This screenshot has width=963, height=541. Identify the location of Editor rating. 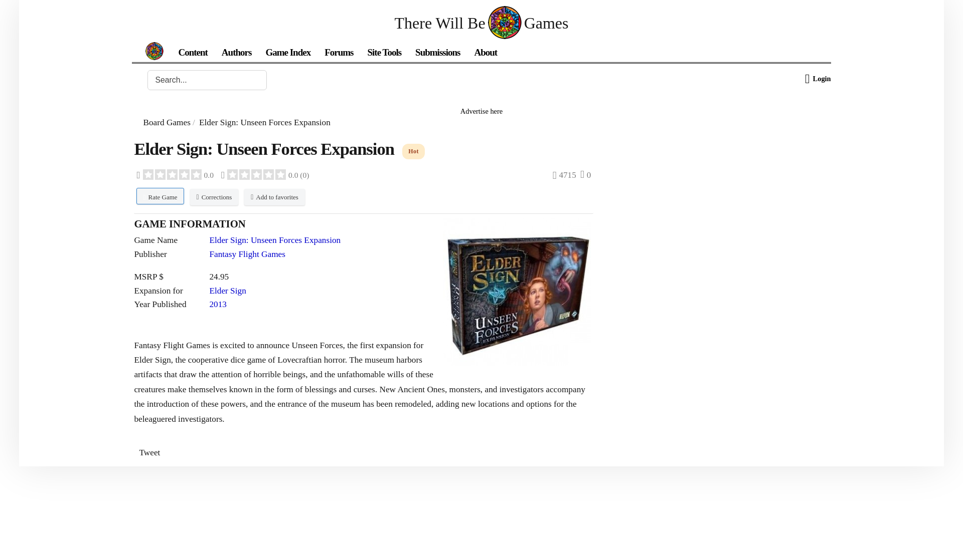
(175, 175).